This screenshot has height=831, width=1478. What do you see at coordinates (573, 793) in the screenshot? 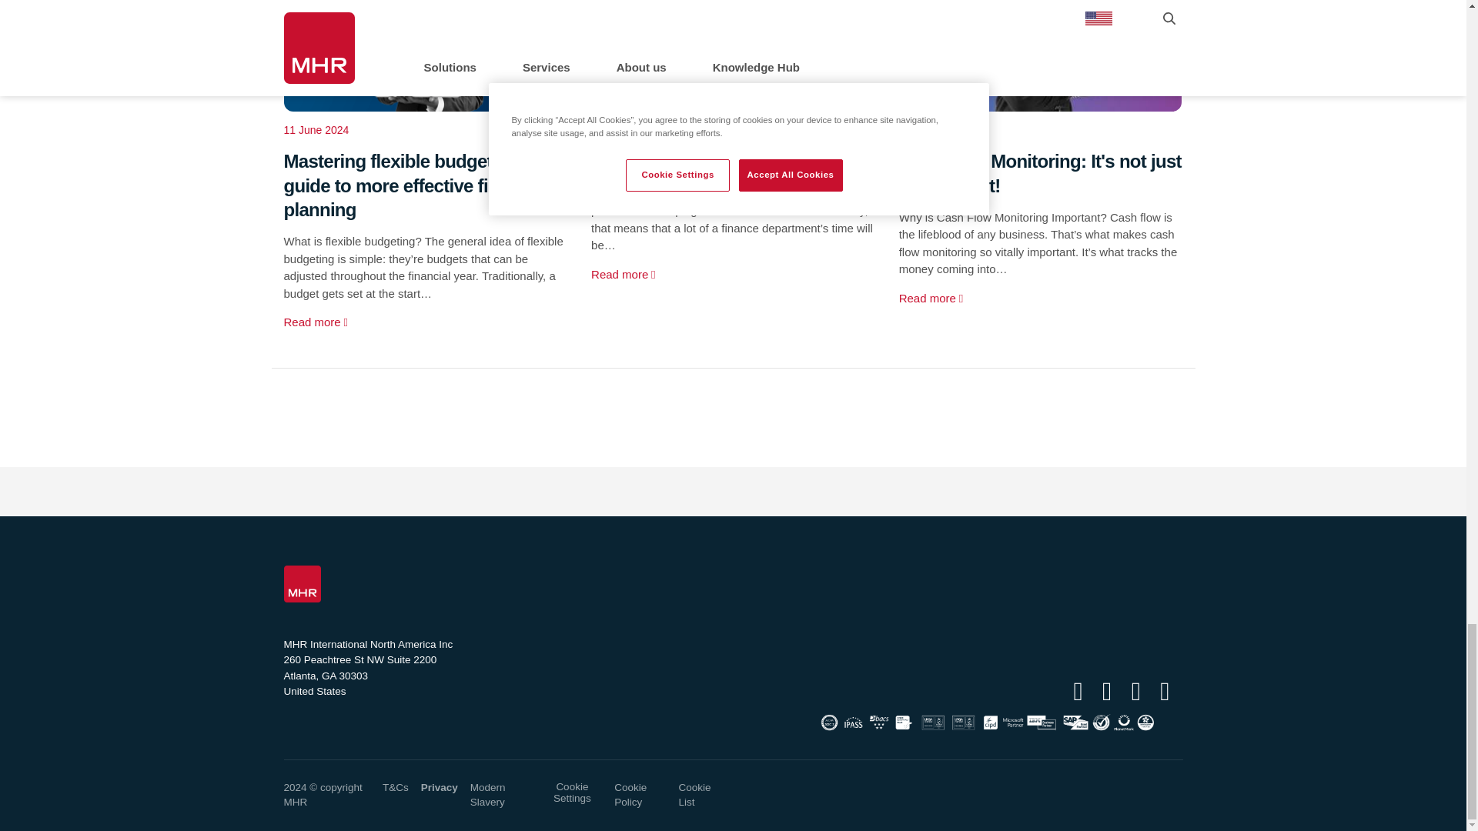
I see `Cookie Settings` at bounding box center [573, 793].